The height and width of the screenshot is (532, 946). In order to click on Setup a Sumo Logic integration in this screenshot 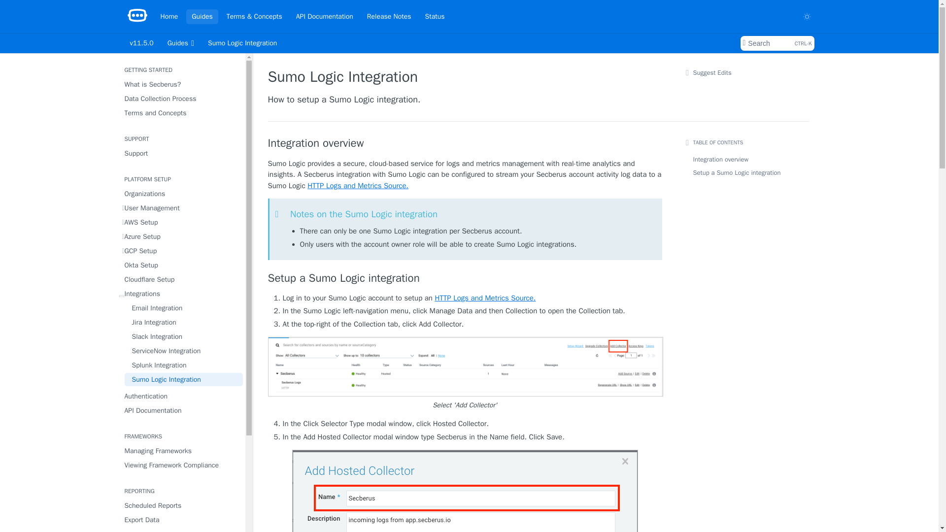, I will do `click(465, 143)`.